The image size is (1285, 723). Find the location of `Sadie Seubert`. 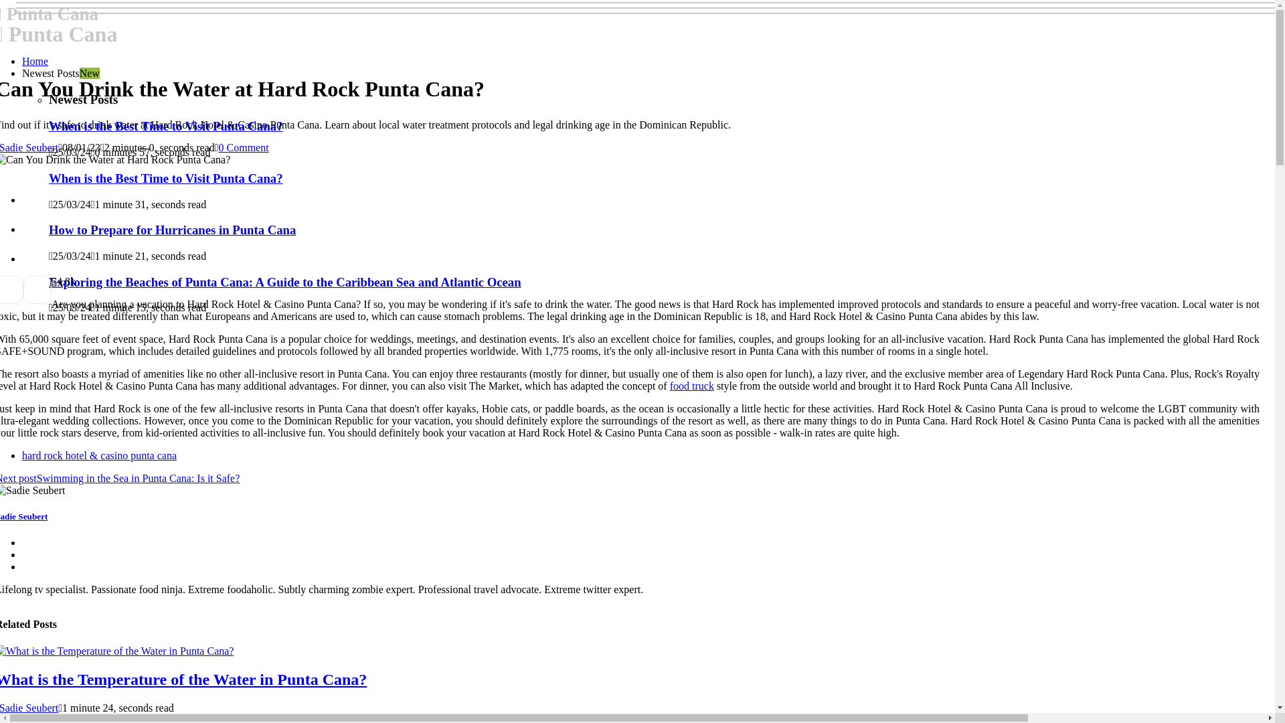

Sadie Seubert is located at coordinates (29, 147).